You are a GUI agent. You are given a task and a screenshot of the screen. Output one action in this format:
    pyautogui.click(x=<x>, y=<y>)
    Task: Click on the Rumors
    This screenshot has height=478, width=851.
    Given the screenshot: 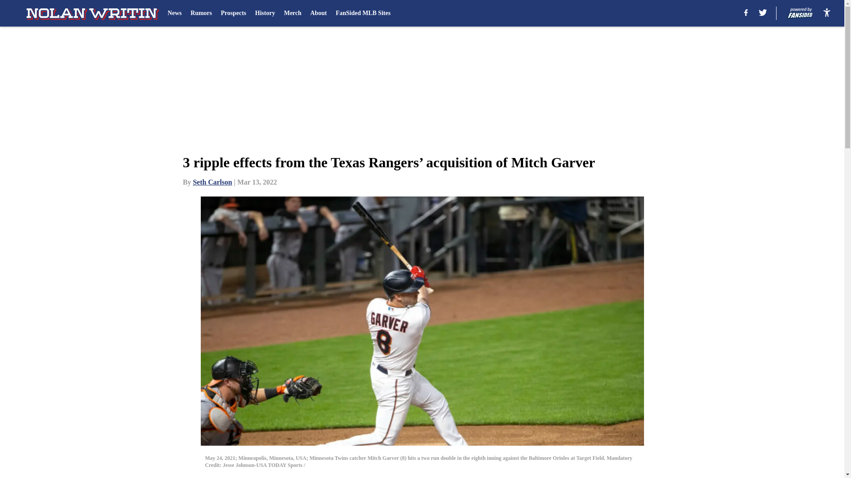 What is the action you would take?
    pyautogui.click(x=201, y=13)
    